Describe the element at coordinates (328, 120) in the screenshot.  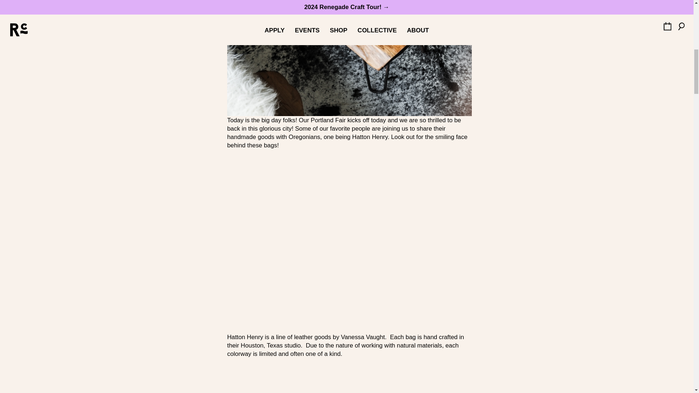
I see `Portland Fair` at that location.